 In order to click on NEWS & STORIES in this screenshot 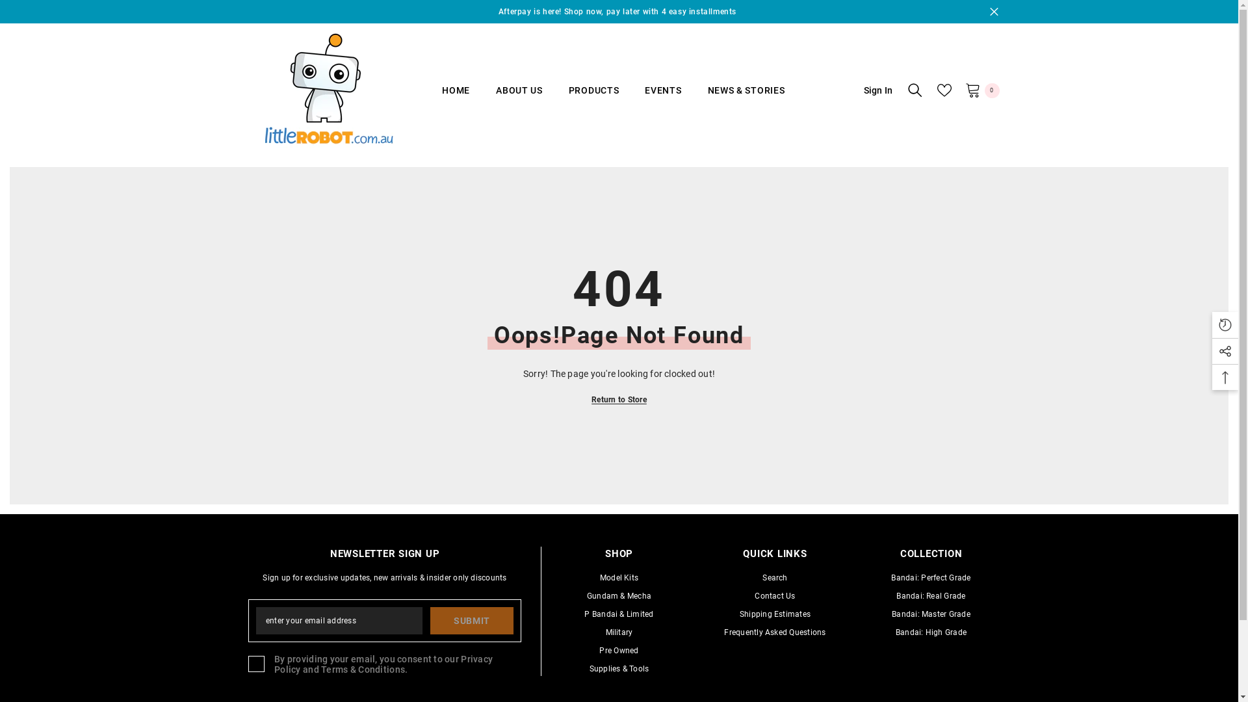, I will do `click(746, 99)`.